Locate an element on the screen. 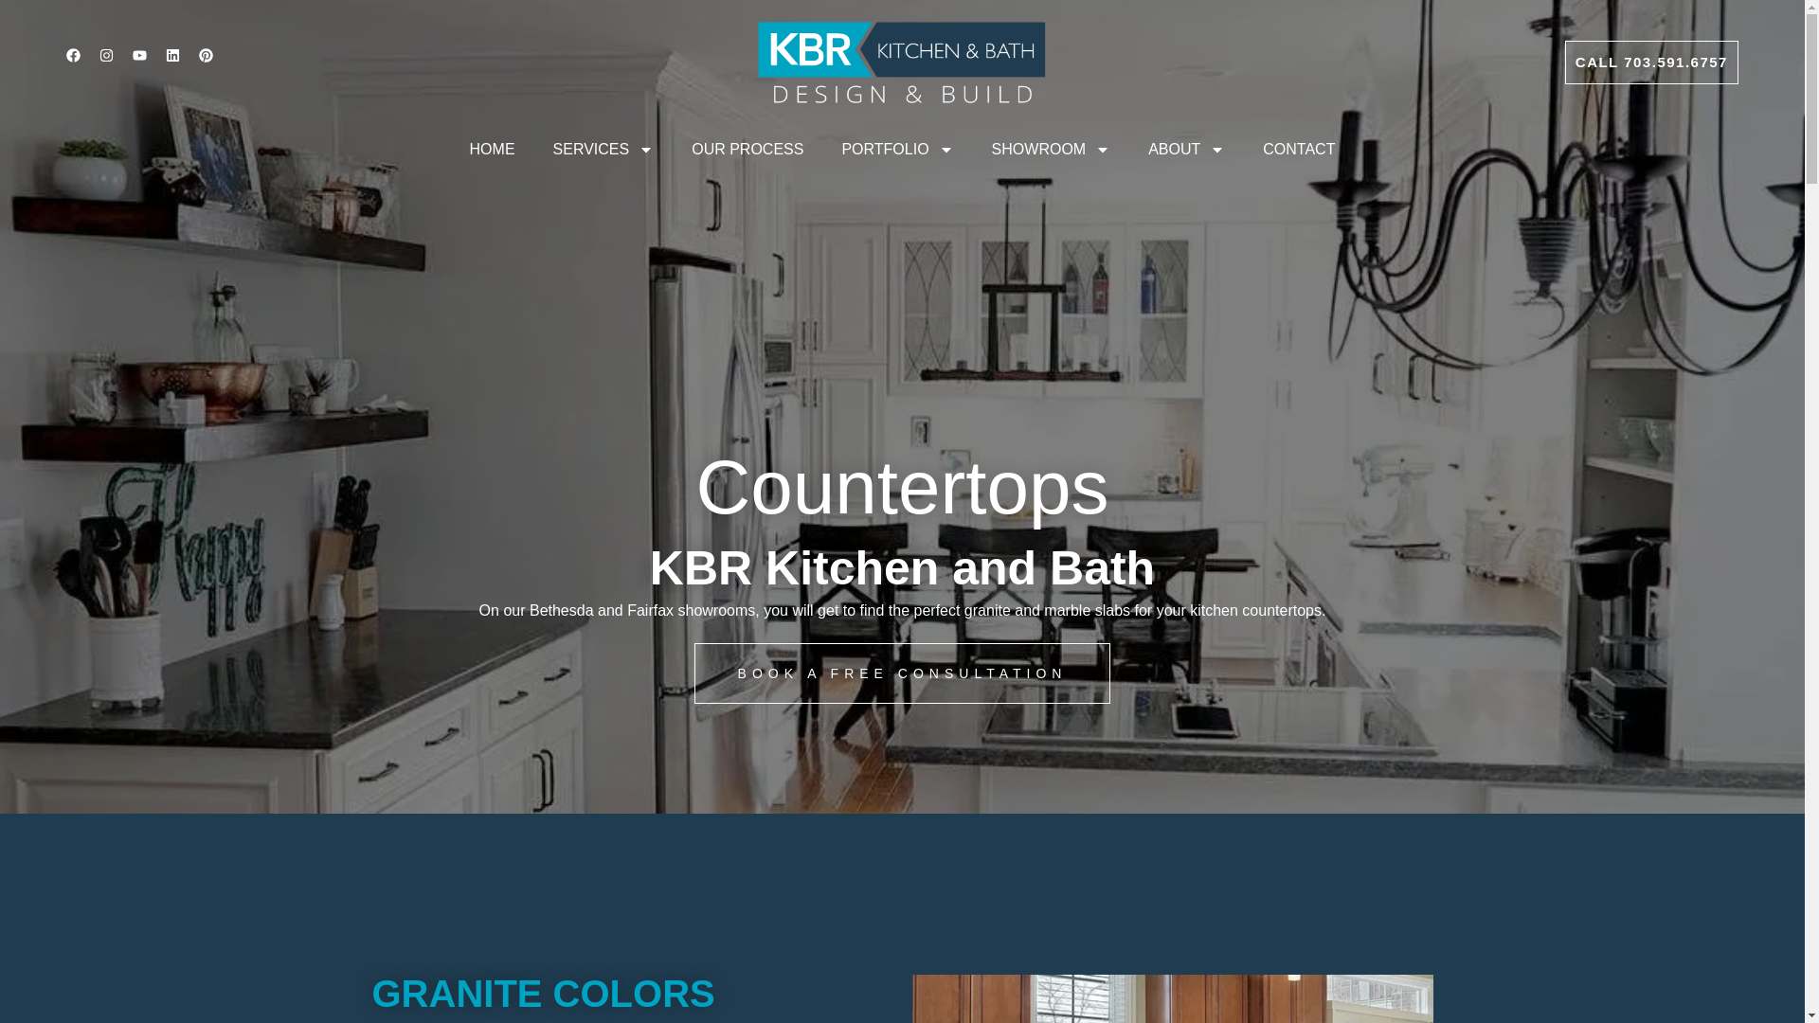 The image size is (1819, 1023). SERVICES is located at coordinates (603, 110).